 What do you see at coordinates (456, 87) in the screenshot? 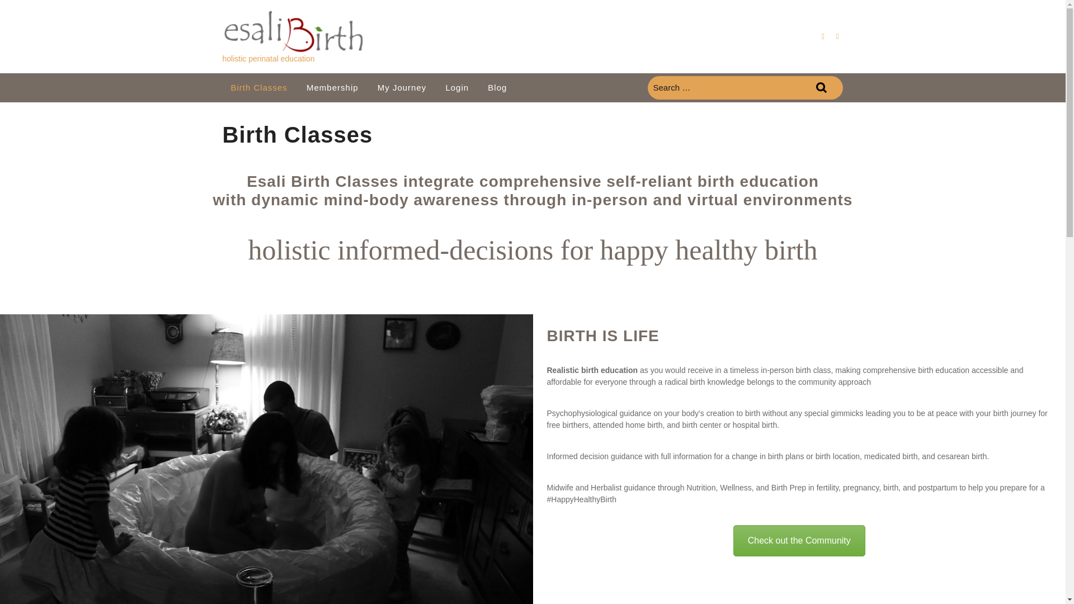
I see `Login` at bounding box center [456, 87].